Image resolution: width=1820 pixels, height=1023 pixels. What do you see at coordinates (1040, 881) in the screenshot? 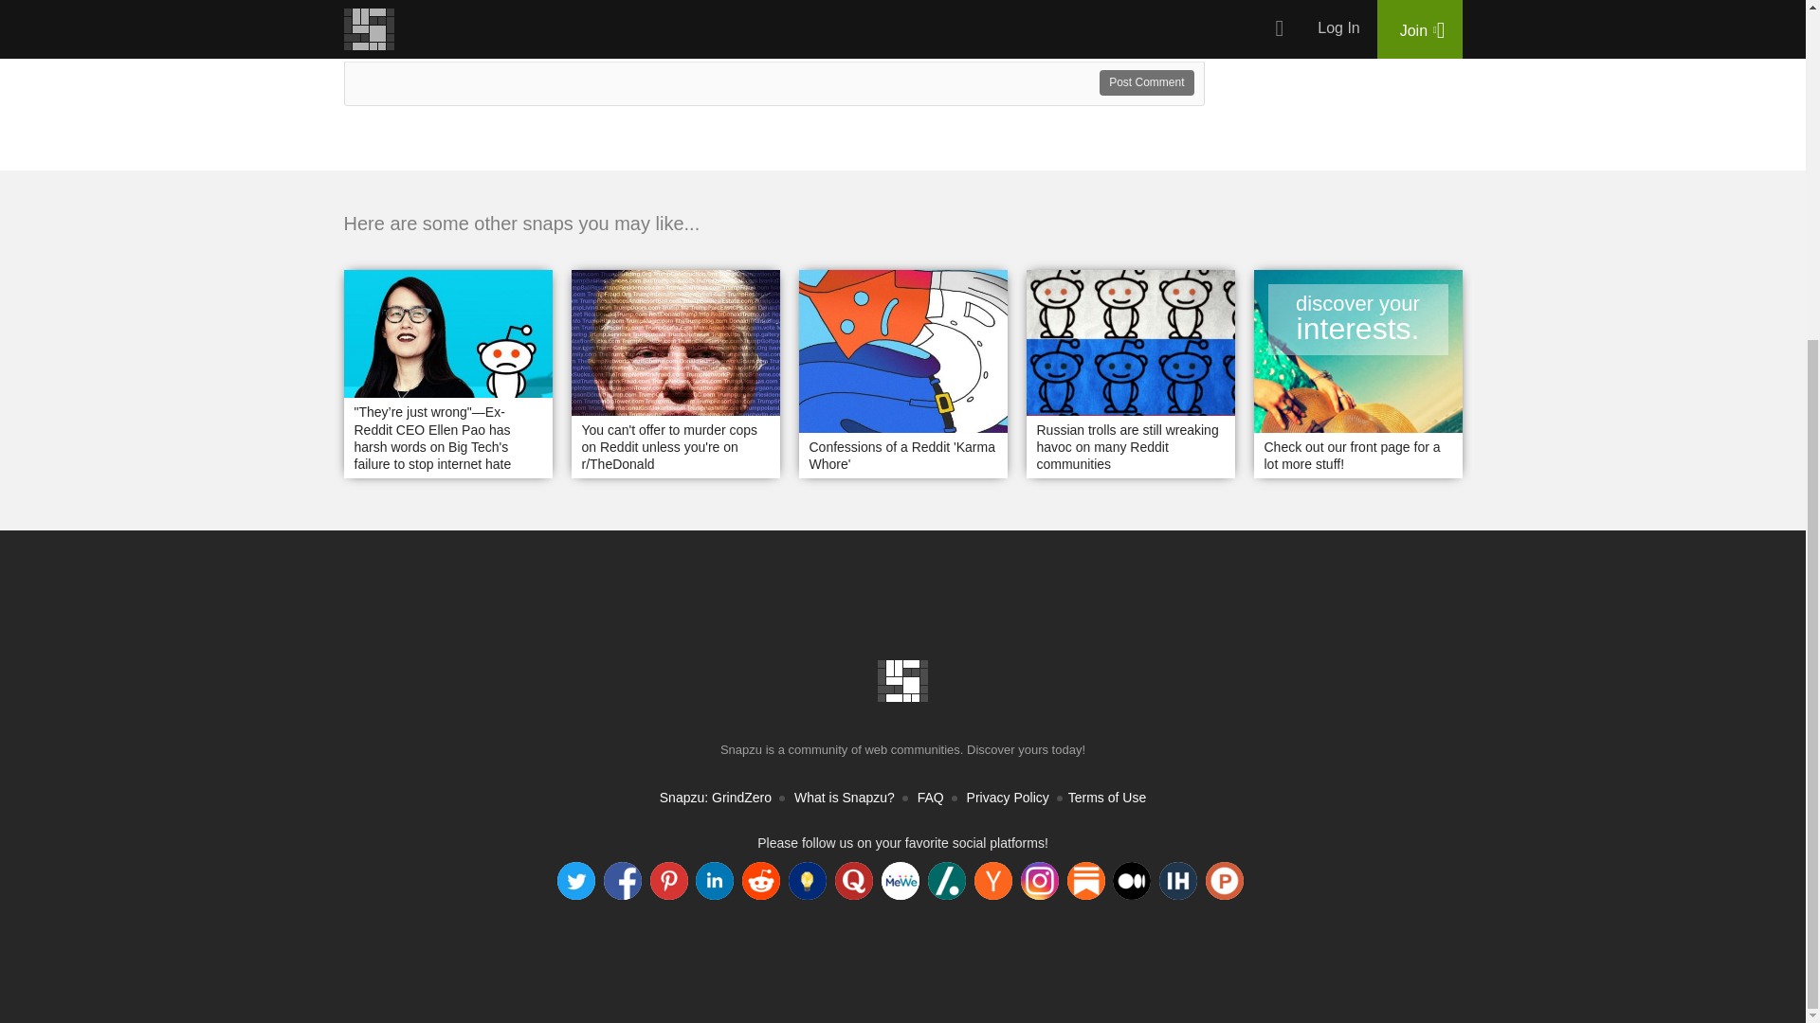
I see `Instagram` at bounding box center [1040, 881].